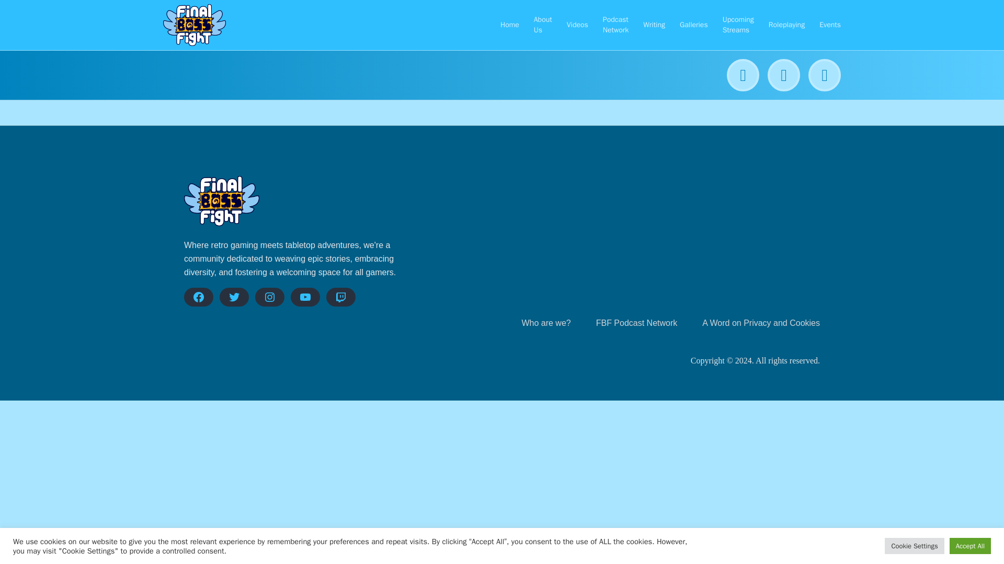 This screenshot has width=1004, height=564. Describe the element at coordinates (305, 297) in the screenshot. I see `YouTube` at that location.